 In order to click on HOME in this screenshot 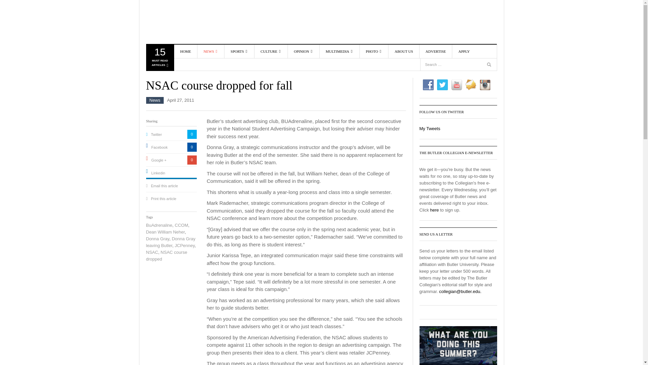, I will do `click(186, 51)`.